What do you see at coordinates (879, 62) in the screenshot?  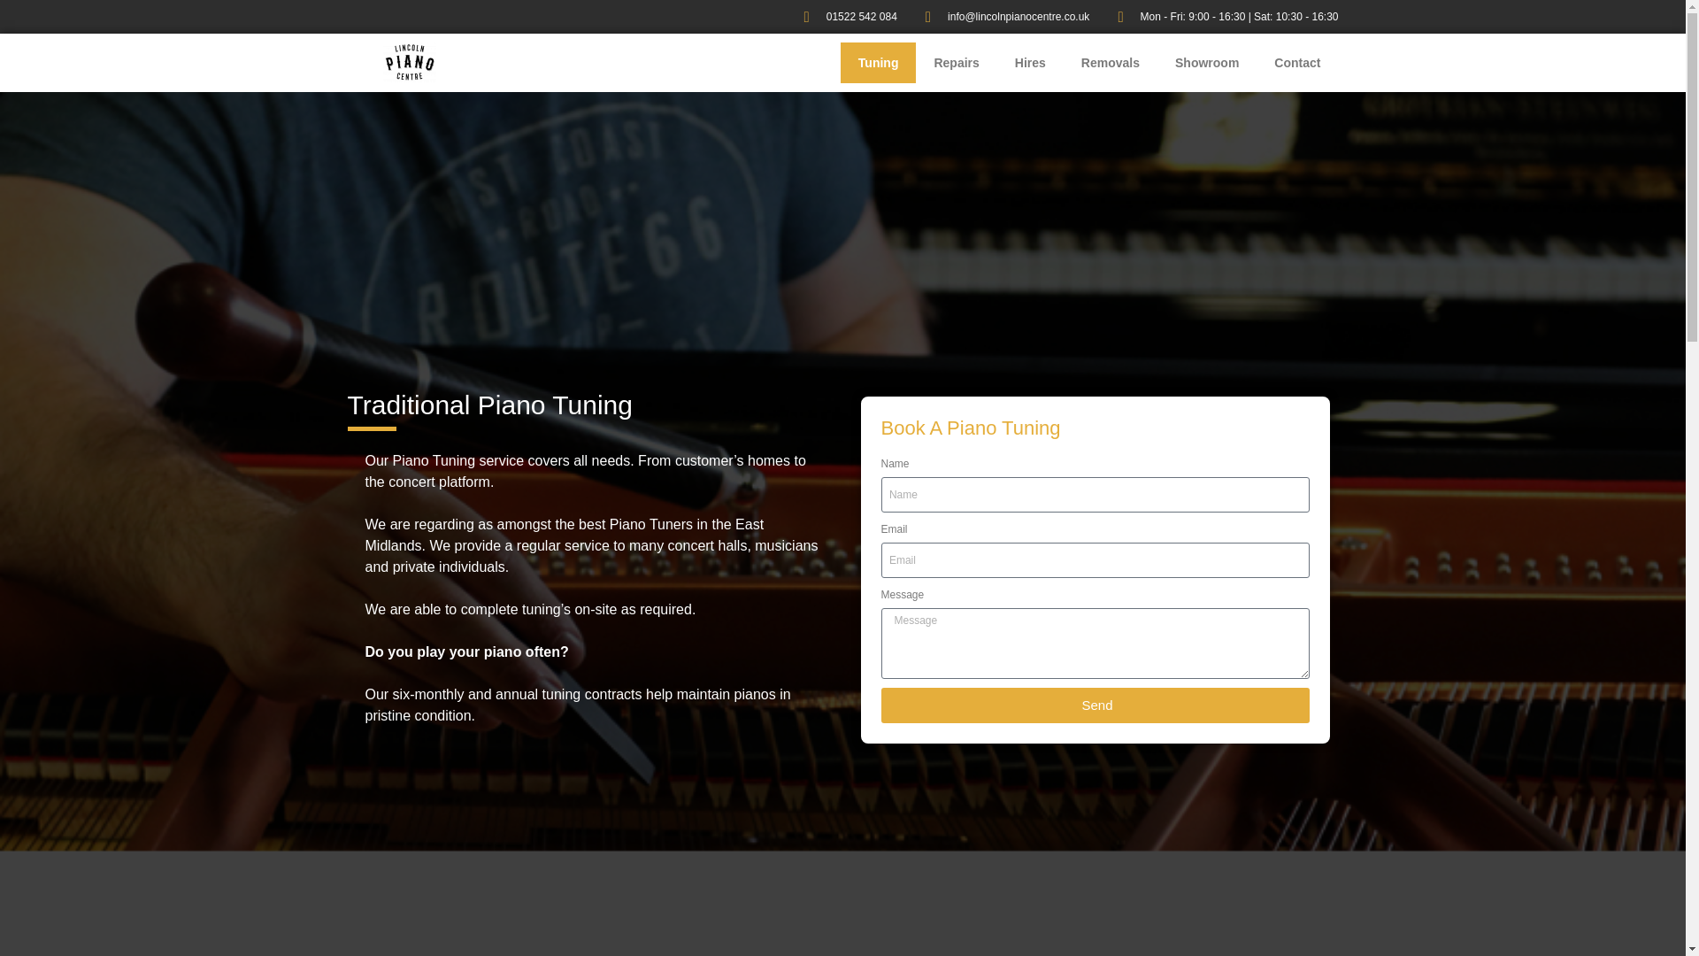 I see `Tuning` at bounding box center [879, 62].